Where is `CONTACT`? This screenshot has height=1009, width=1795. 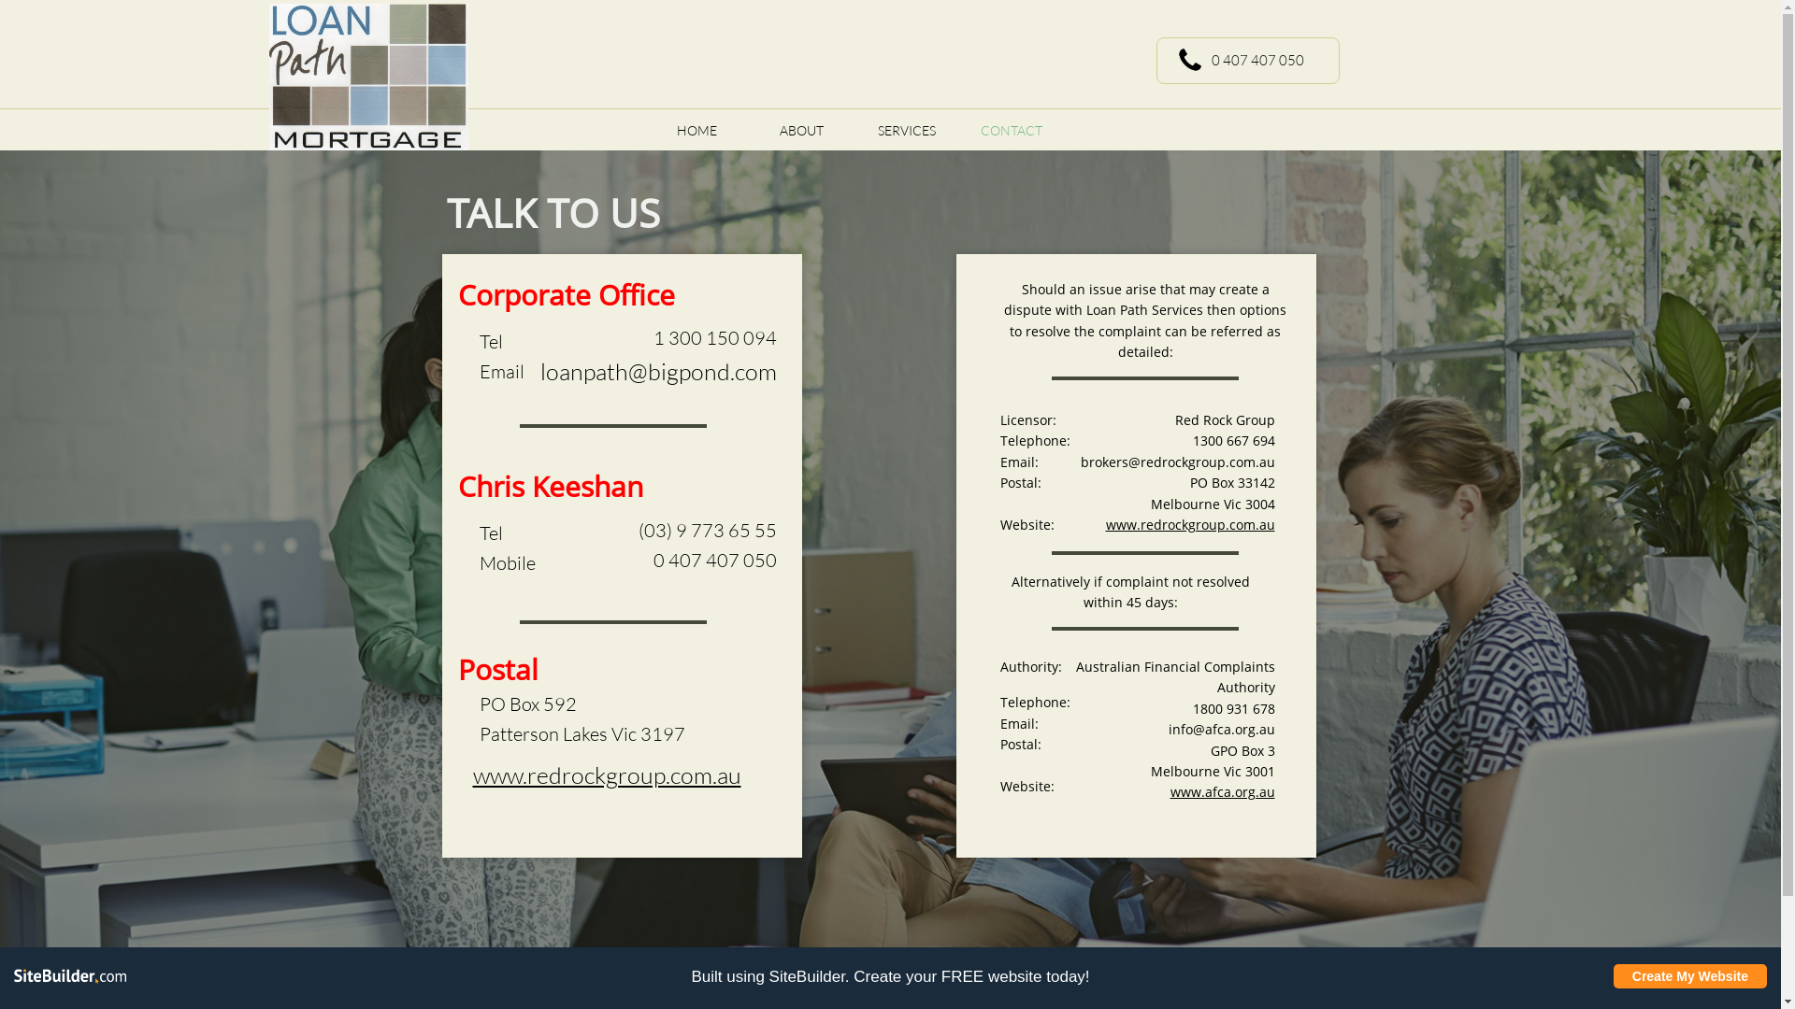 CONTACT is located at coordinates (1012, 131).